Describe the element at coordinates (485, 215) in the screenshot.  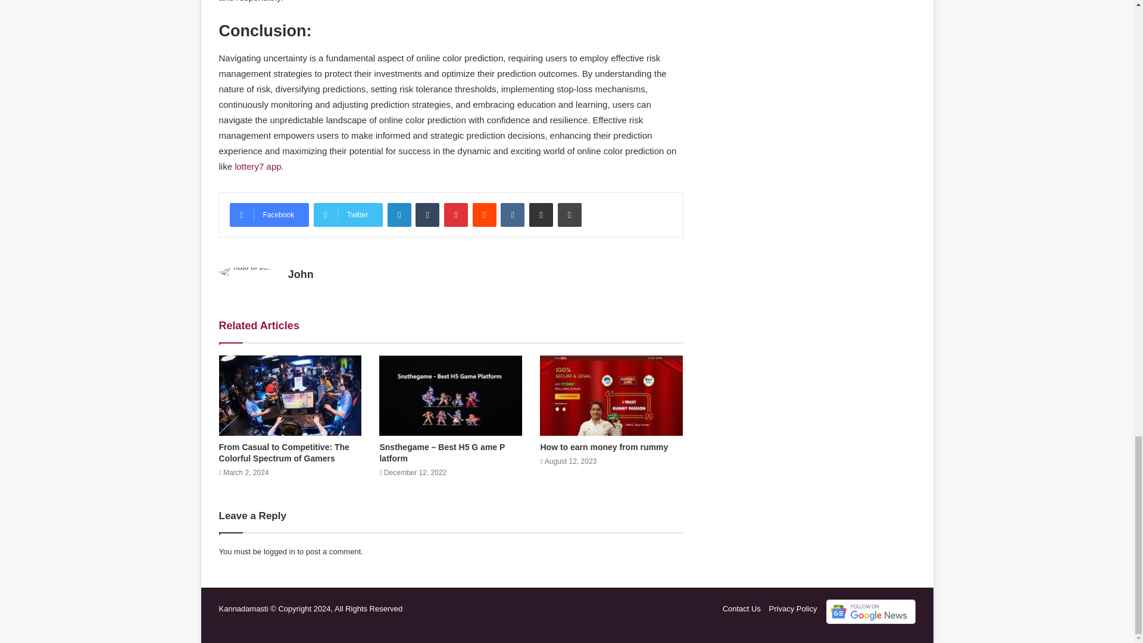
I see `Reddit` at that location.